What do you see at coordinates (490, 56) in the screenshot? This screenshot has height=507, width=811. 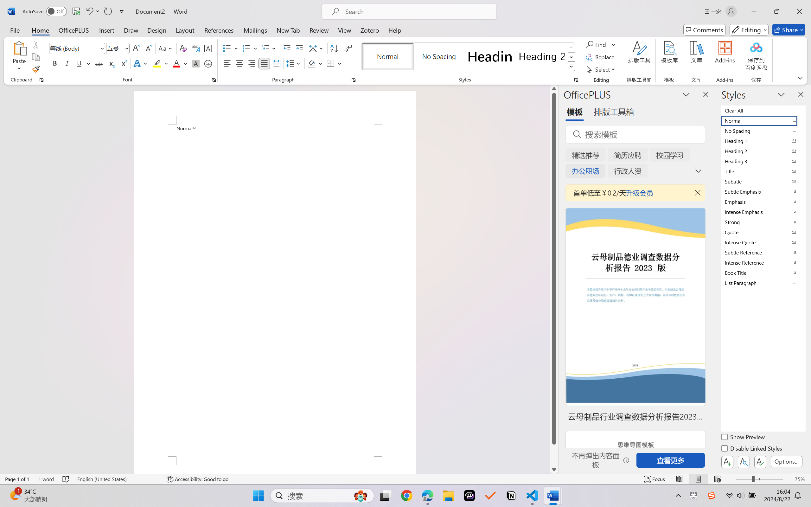 I see `Heading 1` at bounding box center [490, 56].